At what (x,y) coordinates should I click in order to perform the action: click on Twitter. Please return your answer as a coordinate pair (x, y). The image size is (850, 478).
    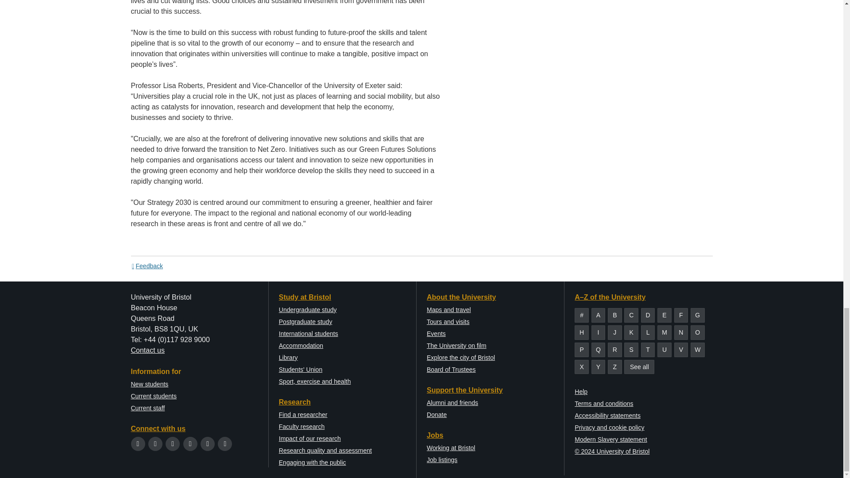
    Looking at the image, I should click on (138, 443).